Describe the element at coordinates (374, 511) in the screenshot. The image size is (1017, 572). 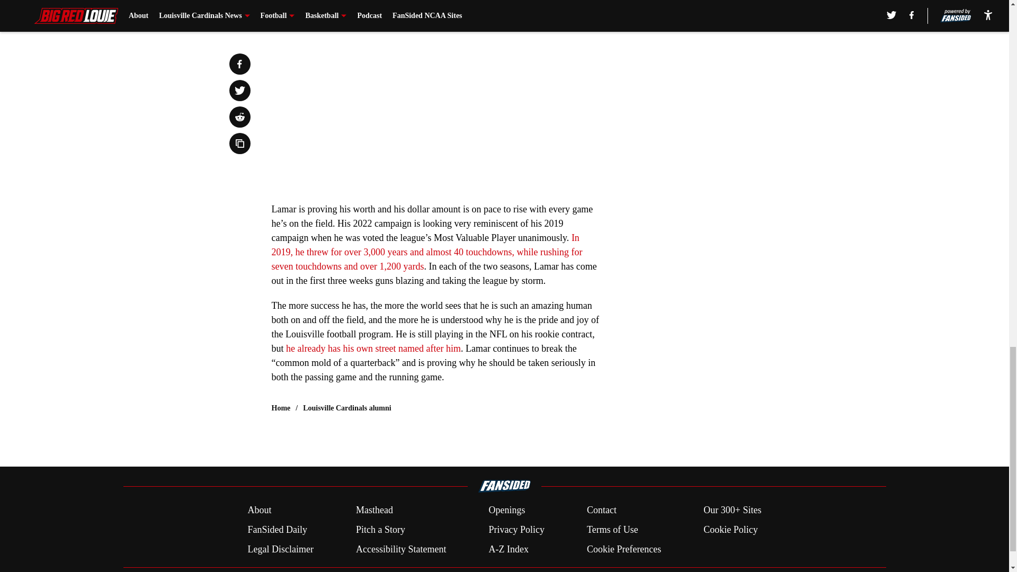
I see `Masthead` at that location.